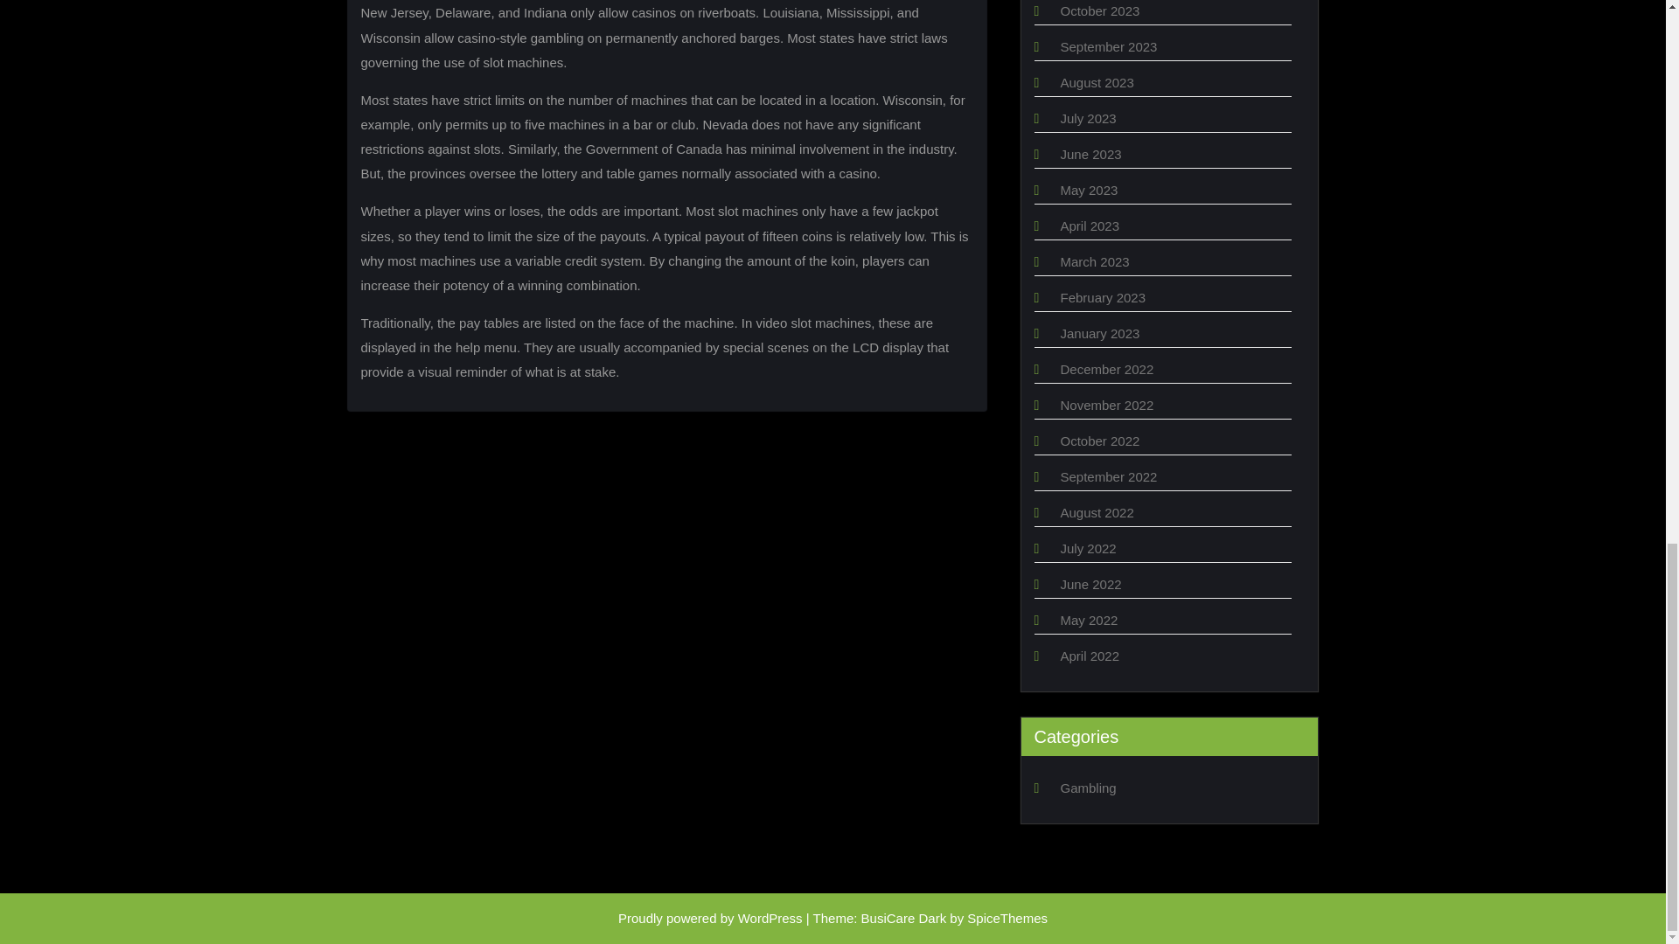 The width and height of the screenshot is (1679, 944). I want to click on June 2023, so click(1090, 154).